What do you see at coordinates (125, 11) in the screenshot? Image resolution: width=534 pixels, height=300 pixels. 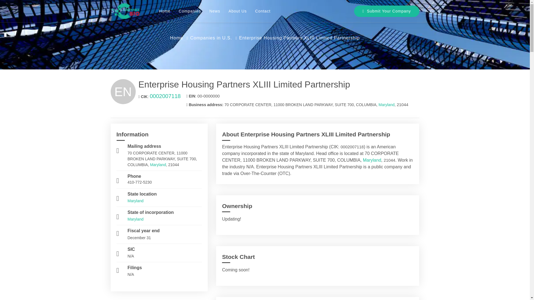 I see `CompaniesBIO.Com` at bounding box center [125, 11].